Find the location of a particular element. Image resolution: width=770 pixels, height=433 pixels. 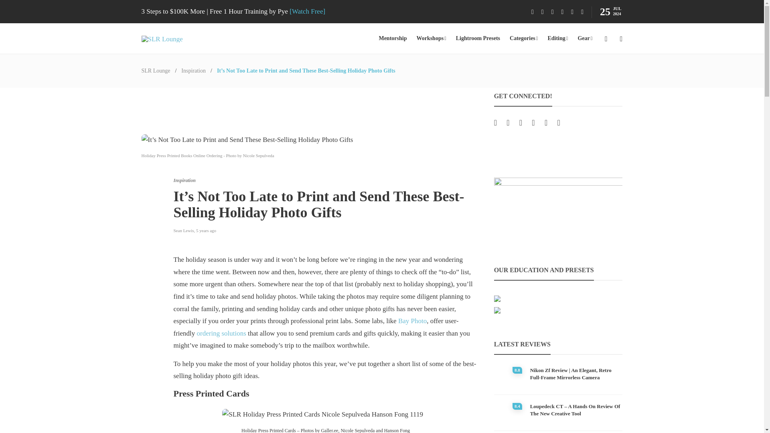

Workshops is located at coordinates (431, 38).